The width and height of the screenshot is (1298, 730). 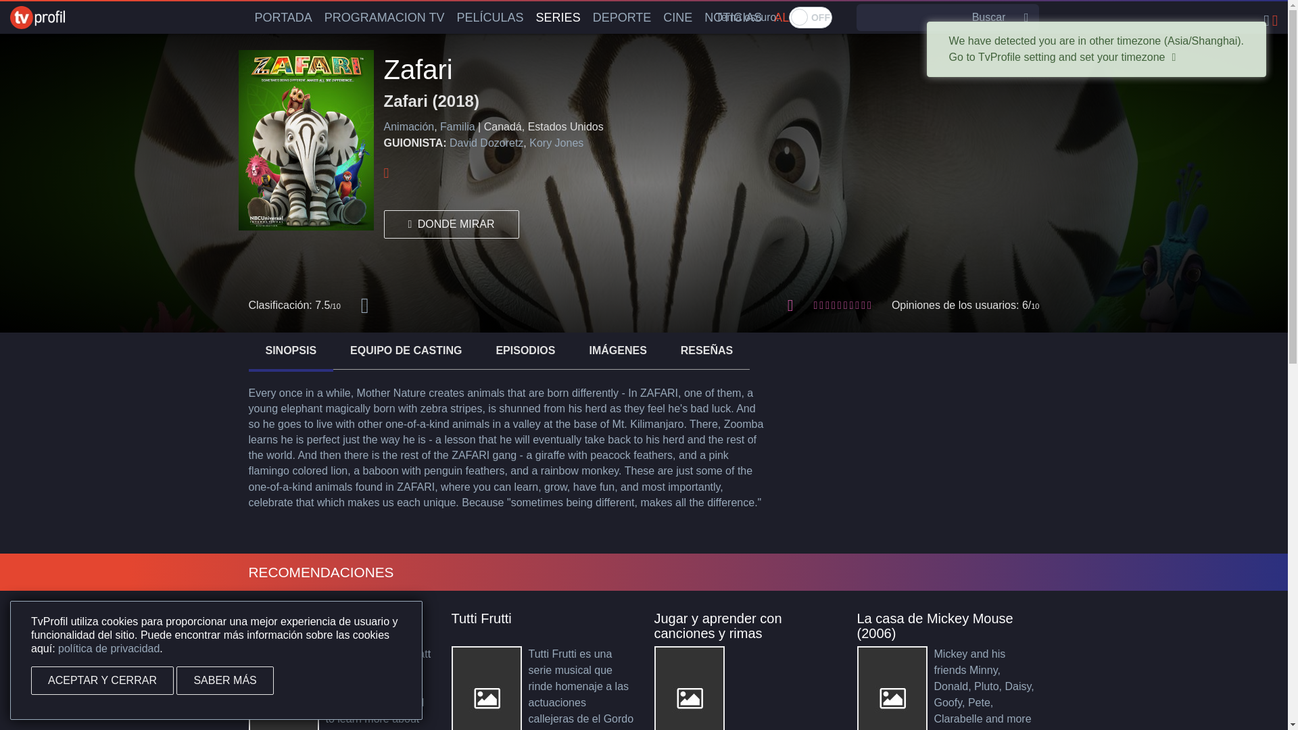 I want to click on DONDE MIRAR, so click(x=452, y=224).